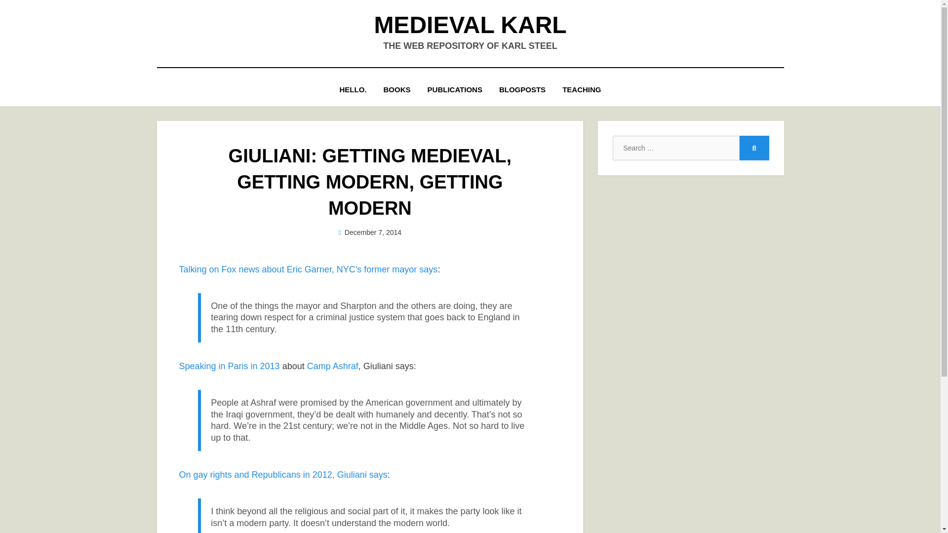 The width and height of the screenshot is (948, 533). What do you see at coordinates (397, 90) in the screenshot?
I see `BOOKS` at bounding box center [397, 90].